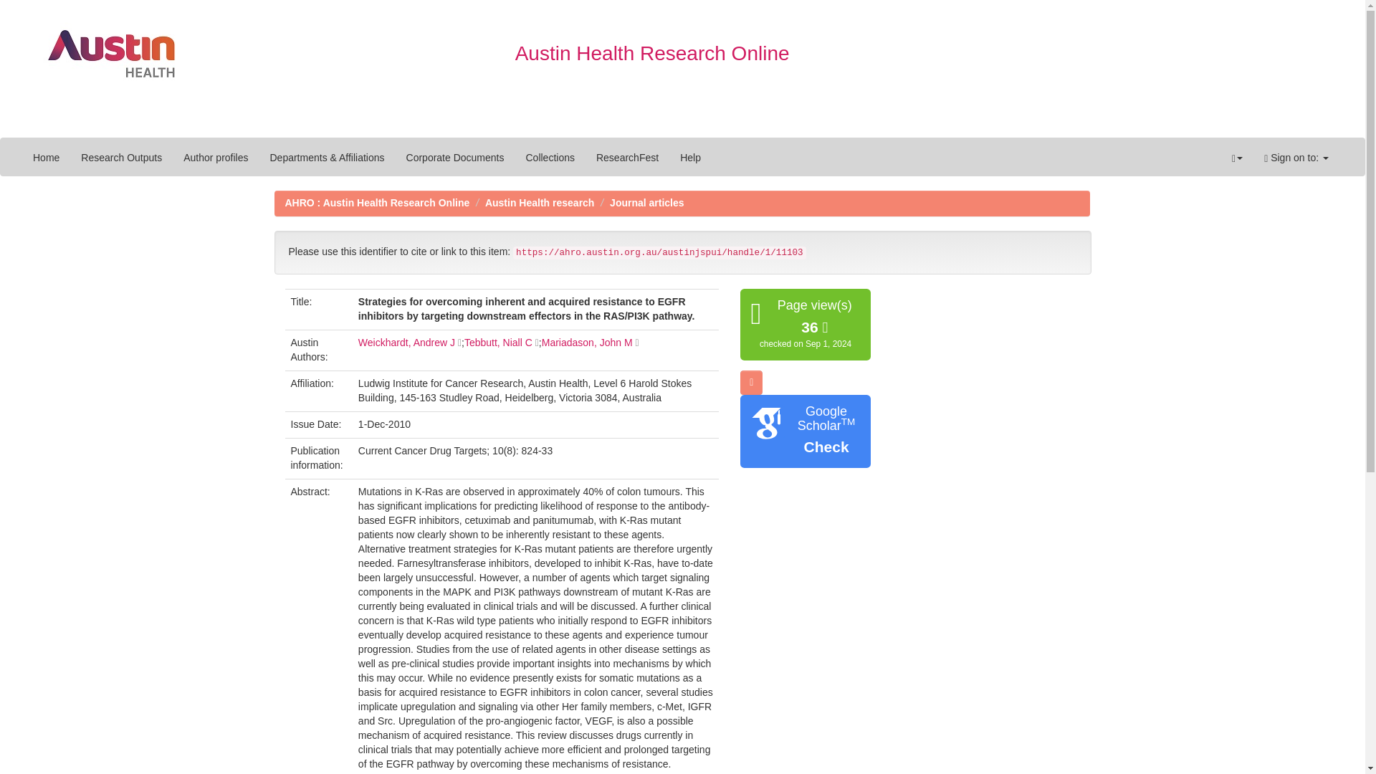  I want to click on ResearchFest, so click(627, 158).